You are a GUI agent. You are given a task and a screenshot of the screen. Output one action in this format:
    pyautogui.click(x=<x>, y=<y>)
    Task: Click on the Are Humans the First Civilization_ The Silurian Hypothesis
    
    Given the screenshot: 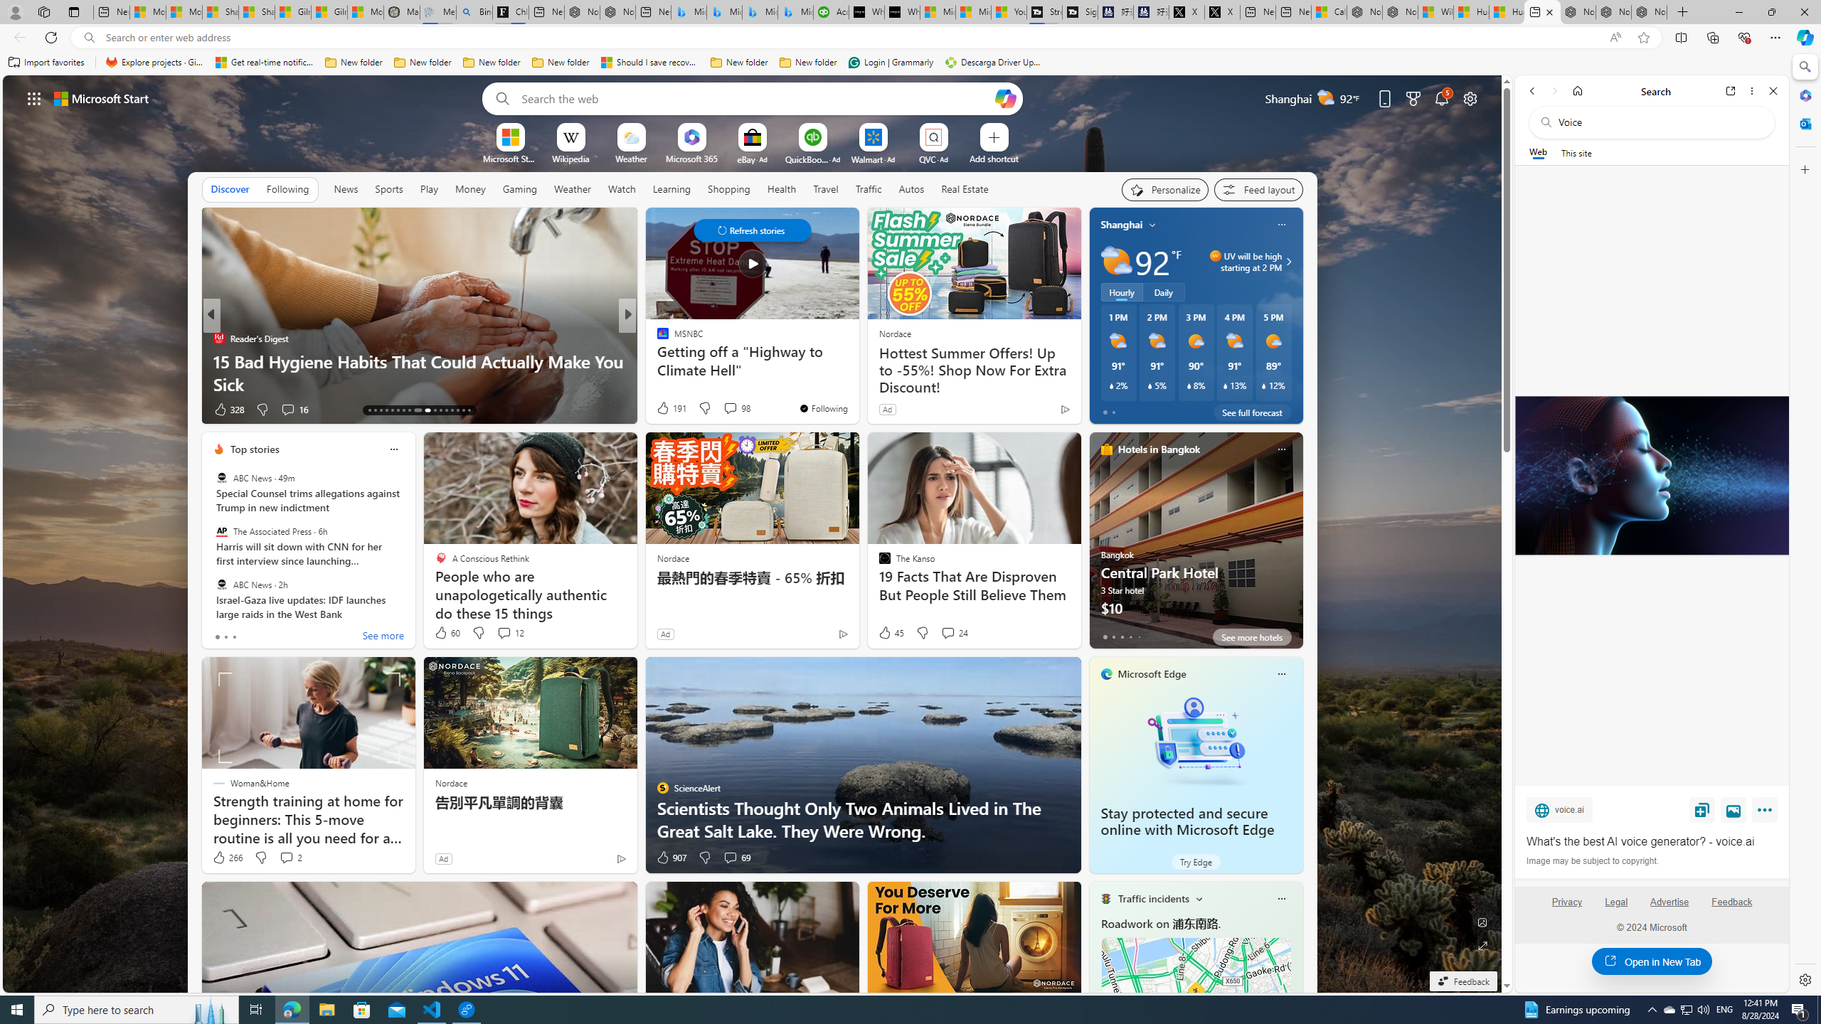 What is the action you would take?
    pyautogui.click(x=856, y=373)
    